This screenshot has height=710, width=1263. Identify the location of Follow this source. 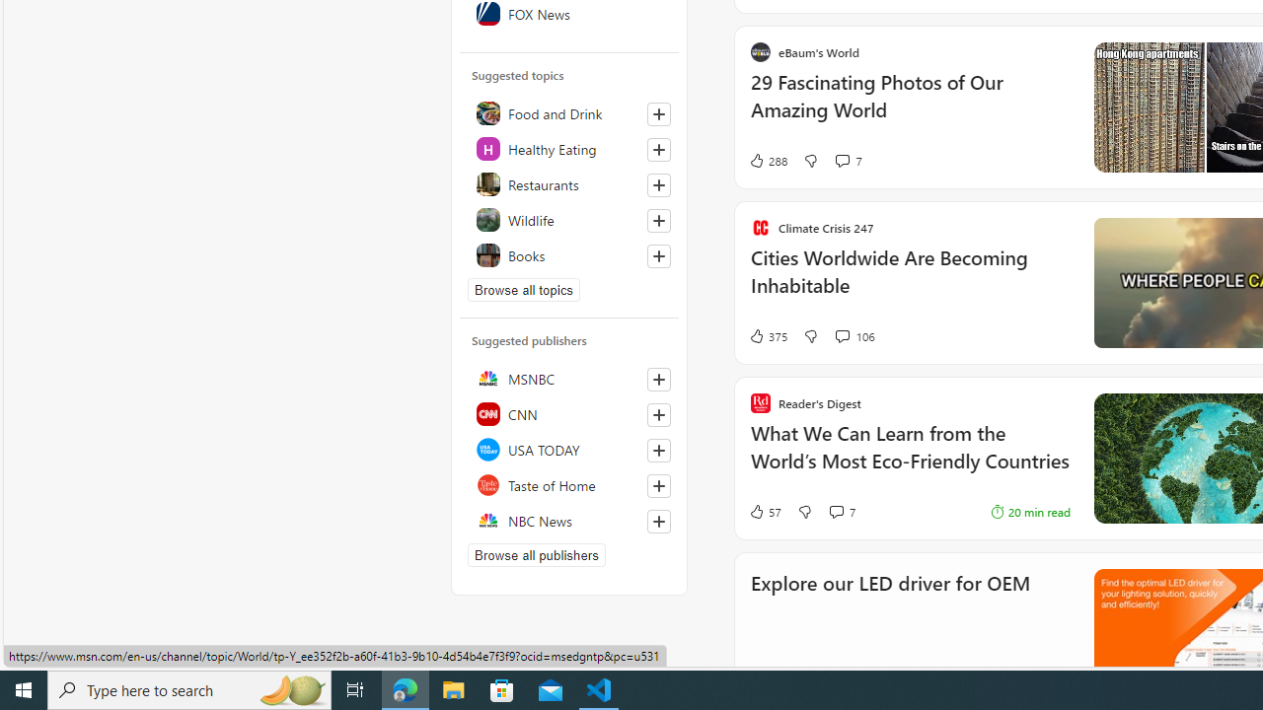
(658, 521).